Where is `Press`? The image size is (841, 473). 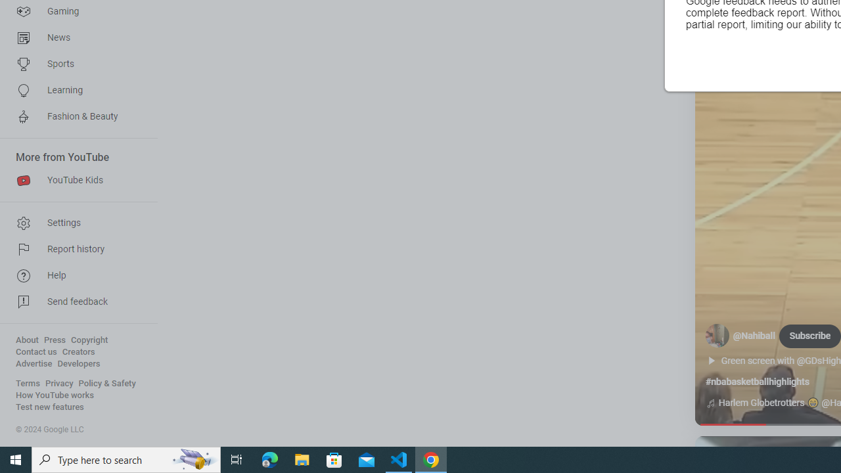
Press is located at coordinates (55, 340).